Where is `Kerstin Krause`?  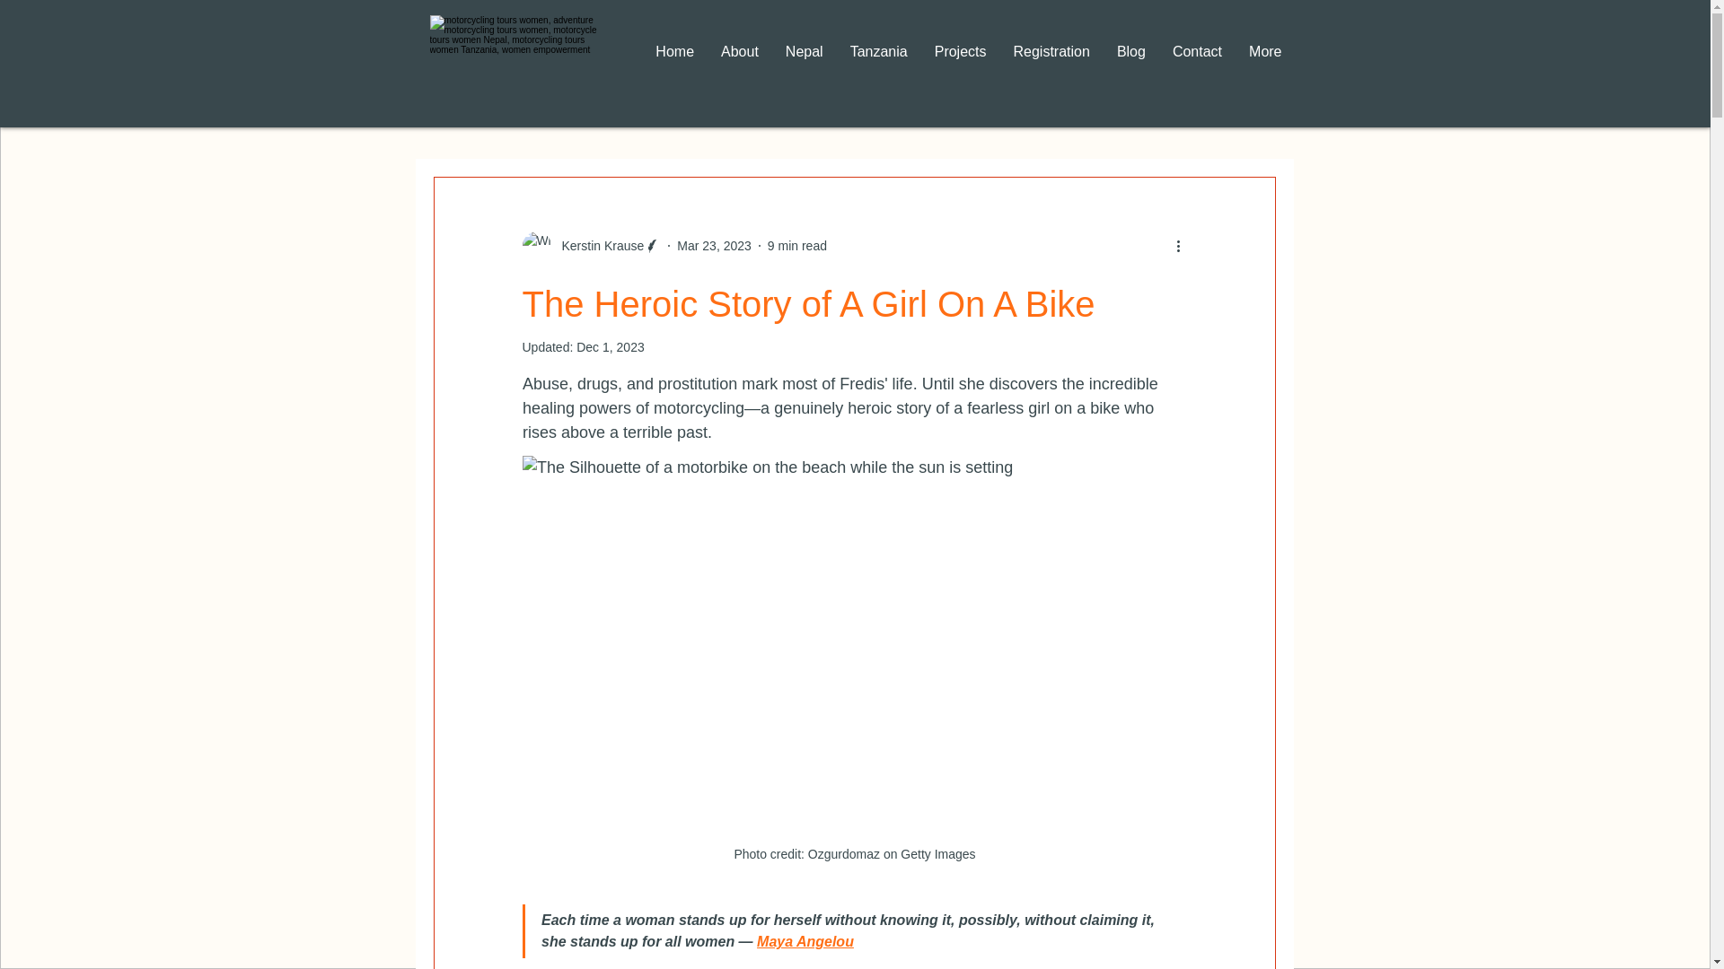 Kerstin Krause is located at coordinates (598, 246).